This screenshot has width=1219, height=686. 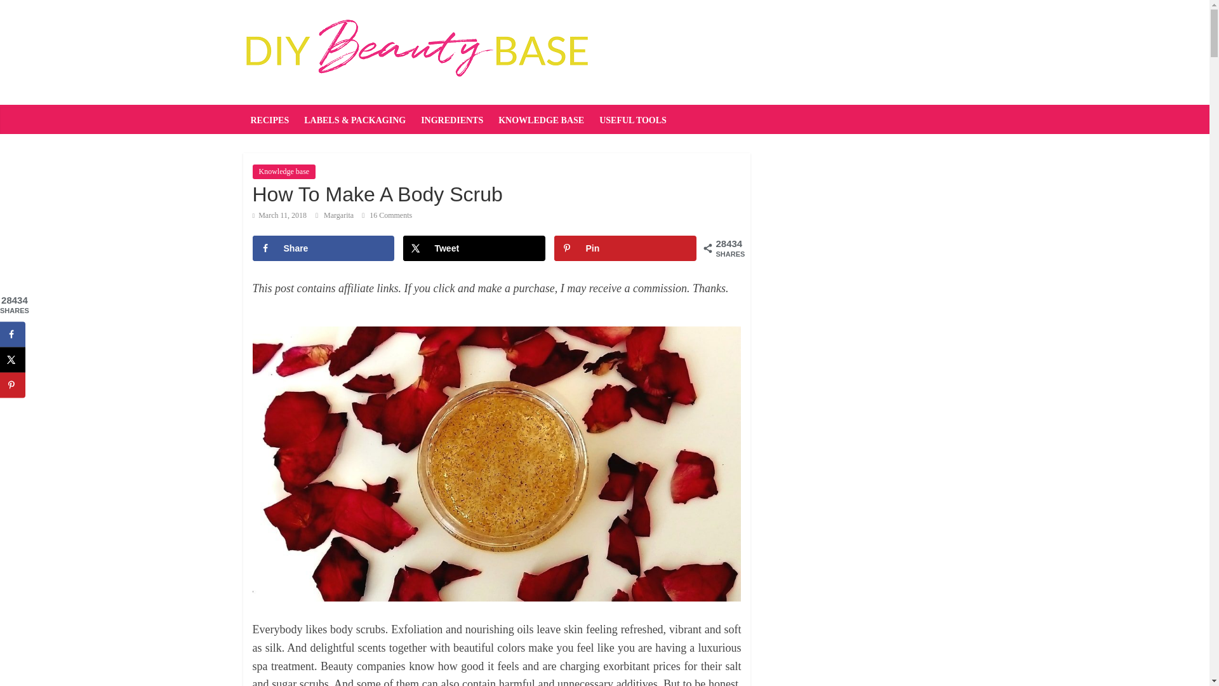 I want to click on Share, so click(x=324, y=248).